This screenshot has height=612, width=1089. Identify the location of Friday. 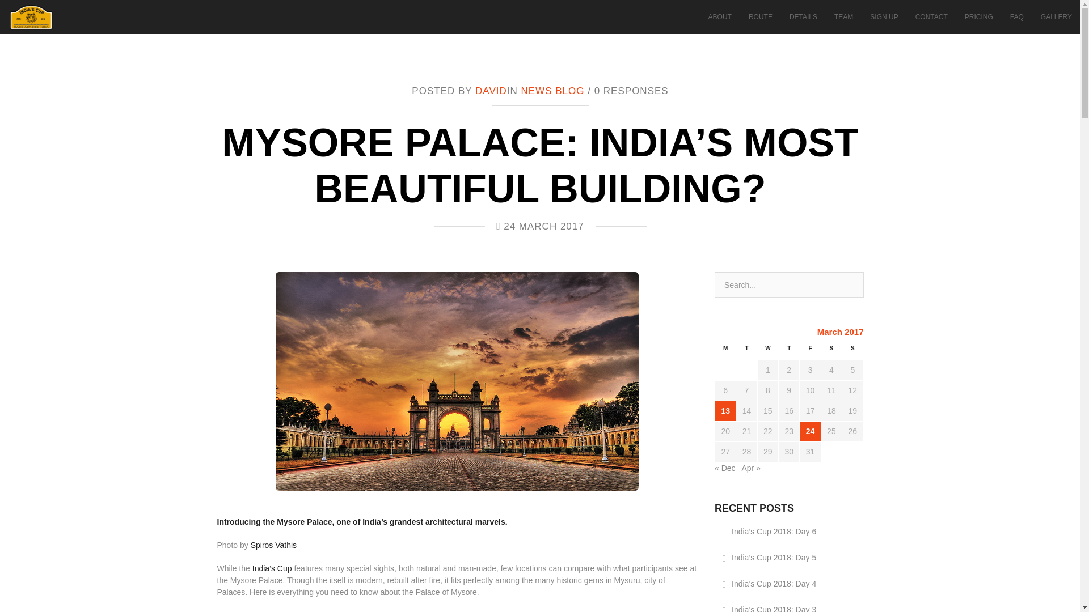
(810, 351).